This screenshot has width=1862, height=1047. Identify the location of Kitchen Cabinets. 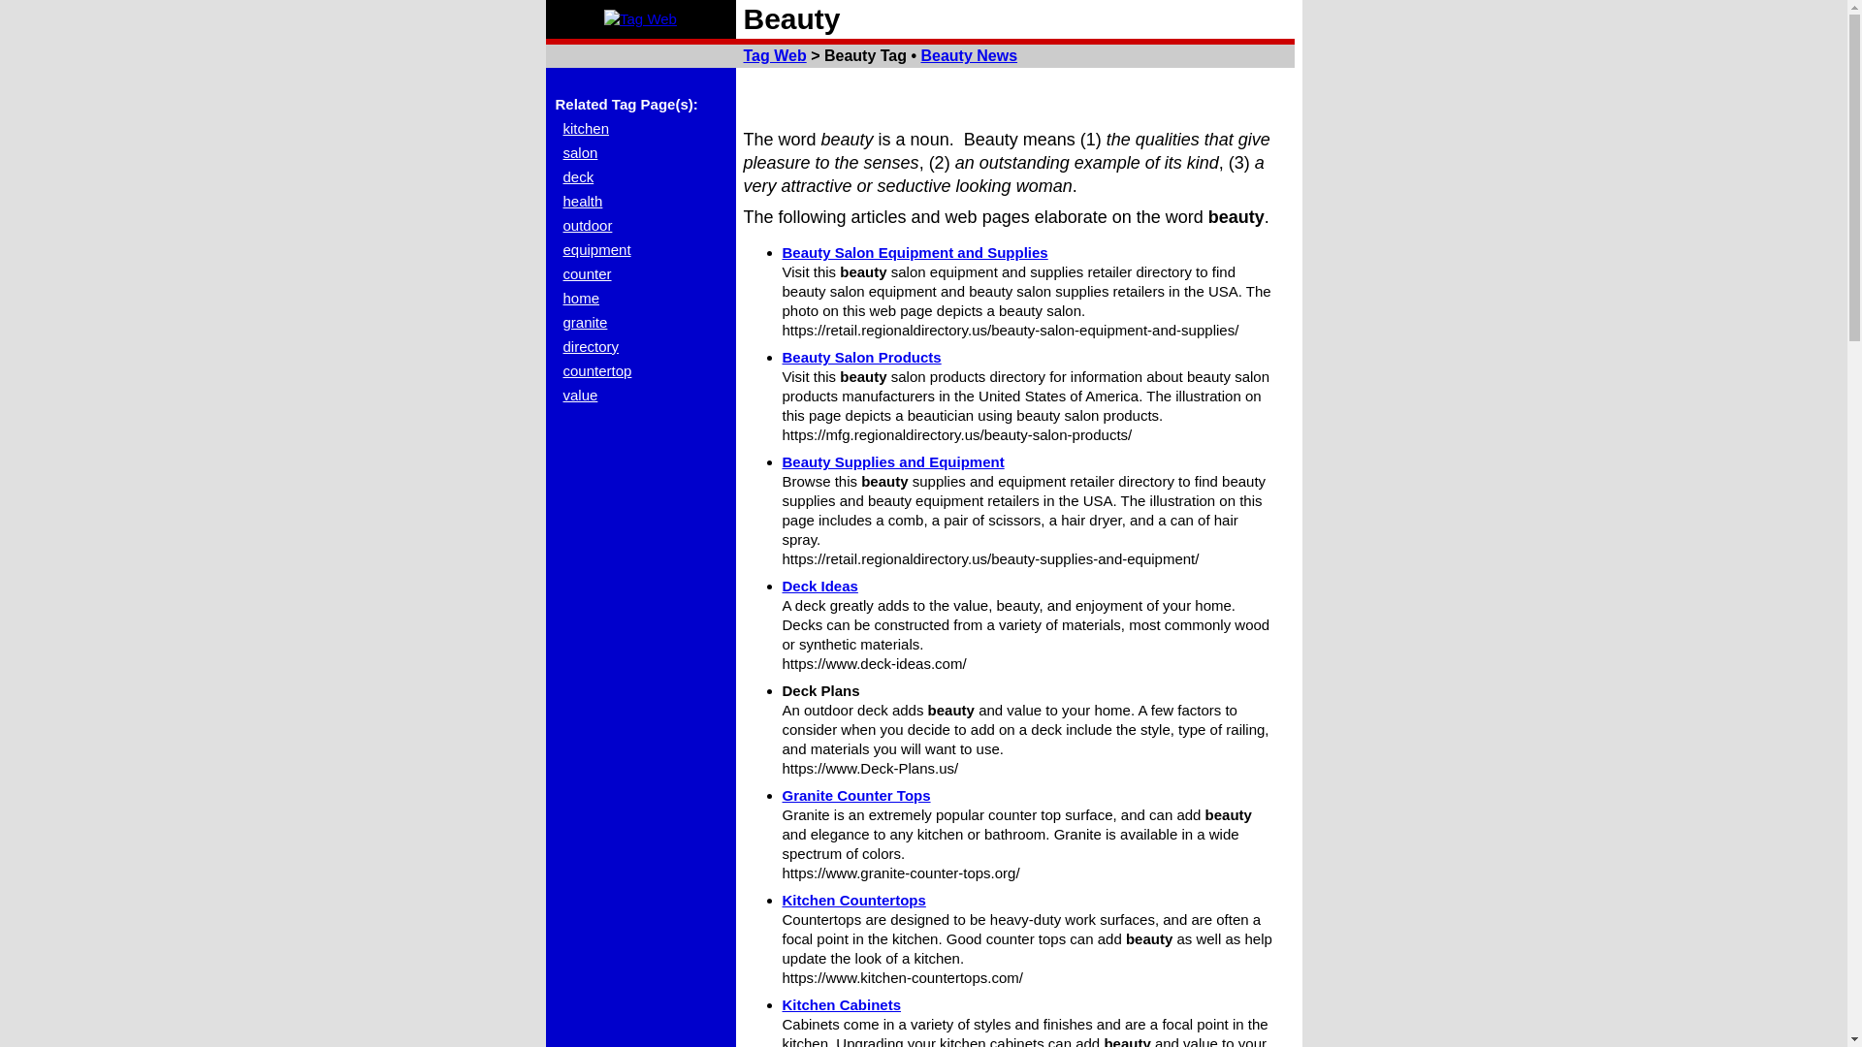
(842, 1004).